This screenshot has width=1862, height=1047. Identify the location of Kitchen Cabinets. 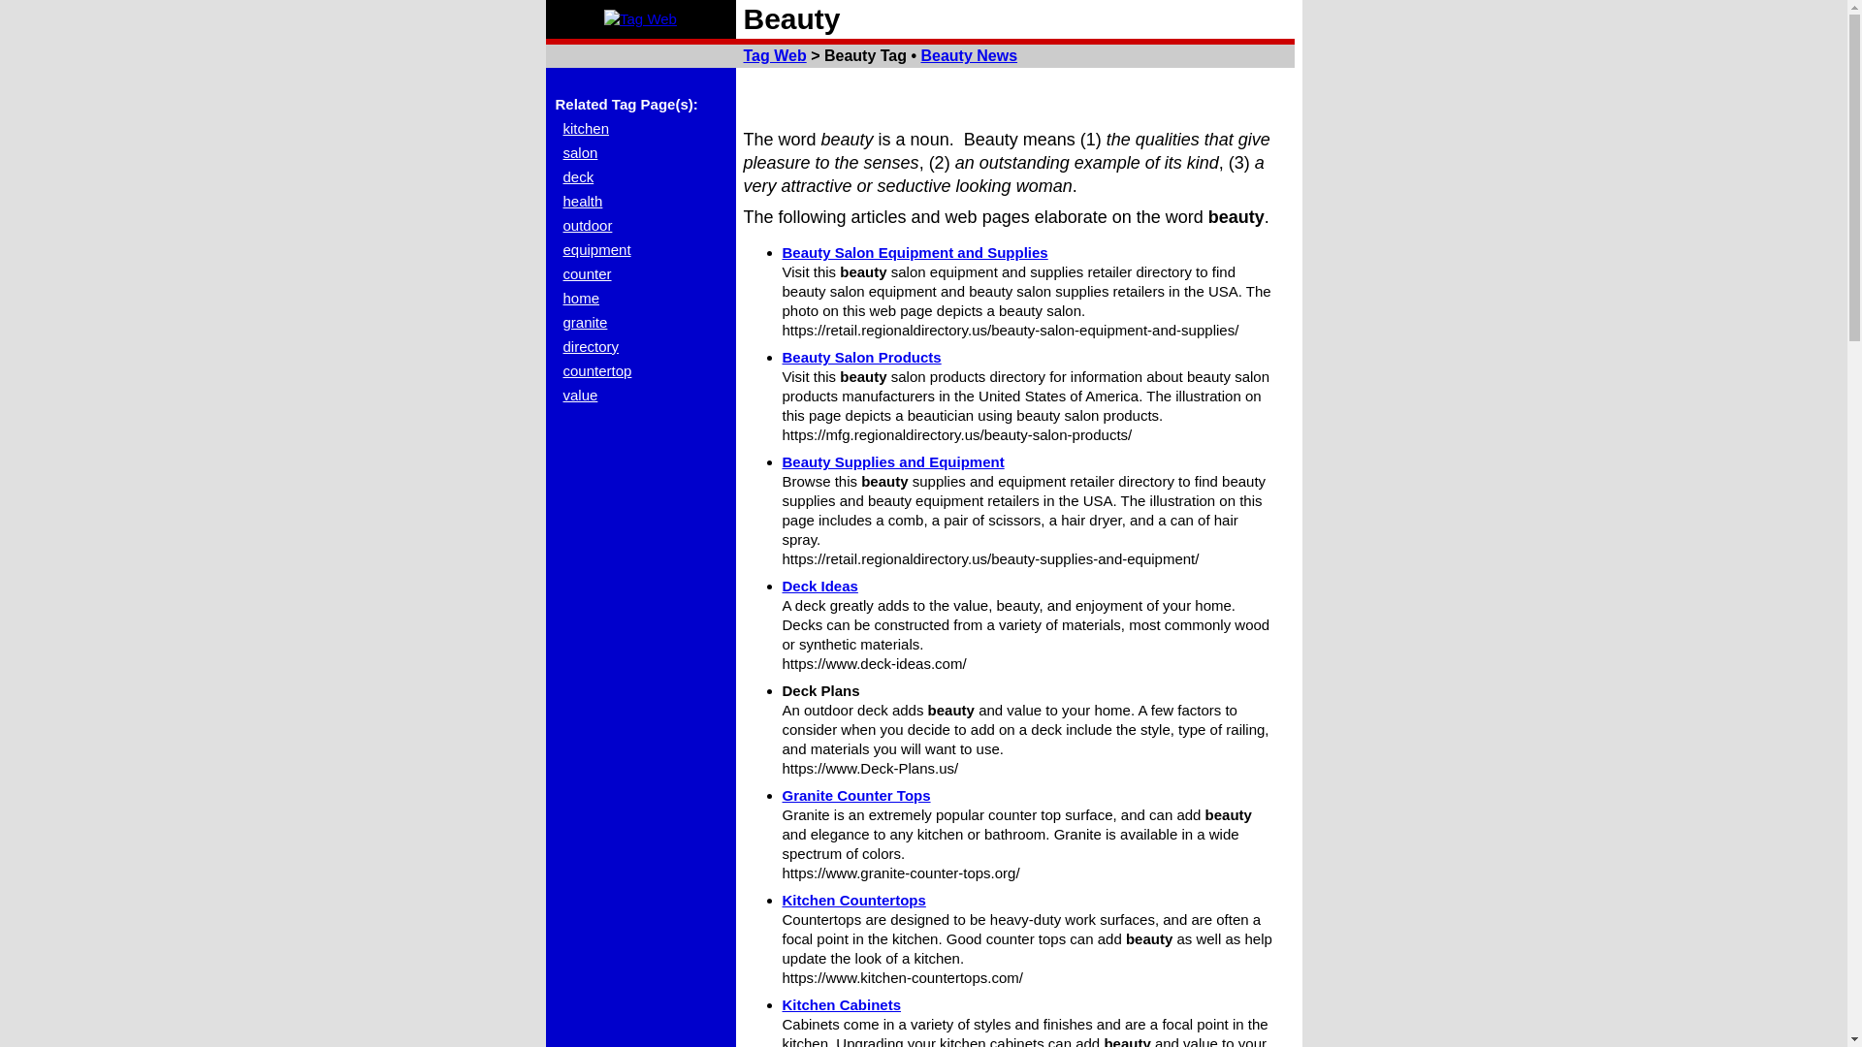
(842, 1004).